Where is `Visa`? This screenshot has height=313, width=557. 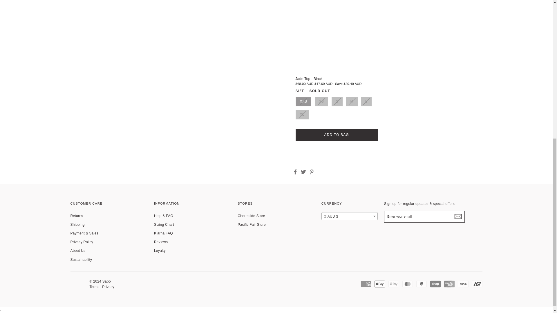 Visa is located at coordinates (463, 284).